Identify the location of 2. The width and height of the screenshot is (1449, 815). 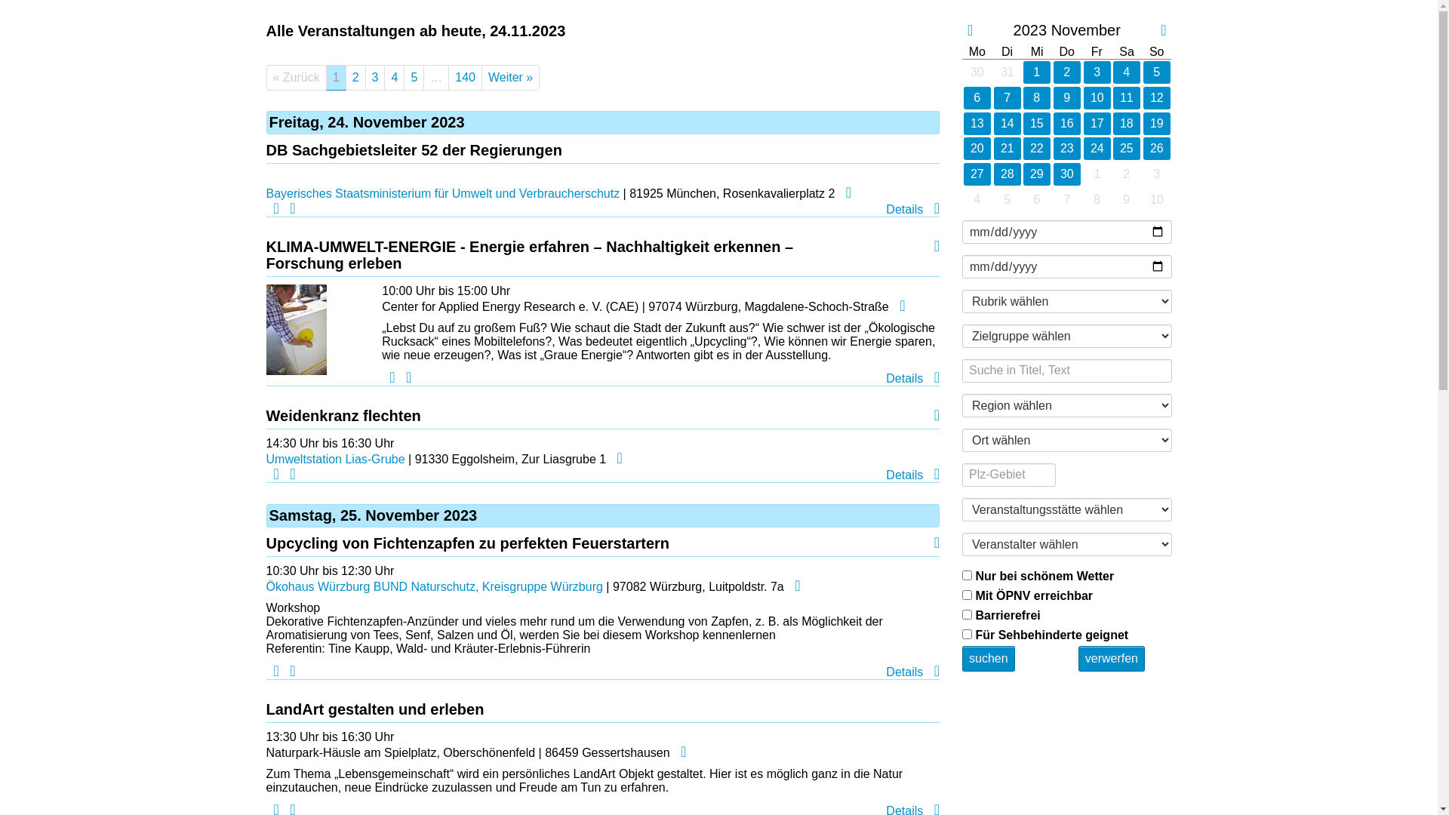
(1067, 72).